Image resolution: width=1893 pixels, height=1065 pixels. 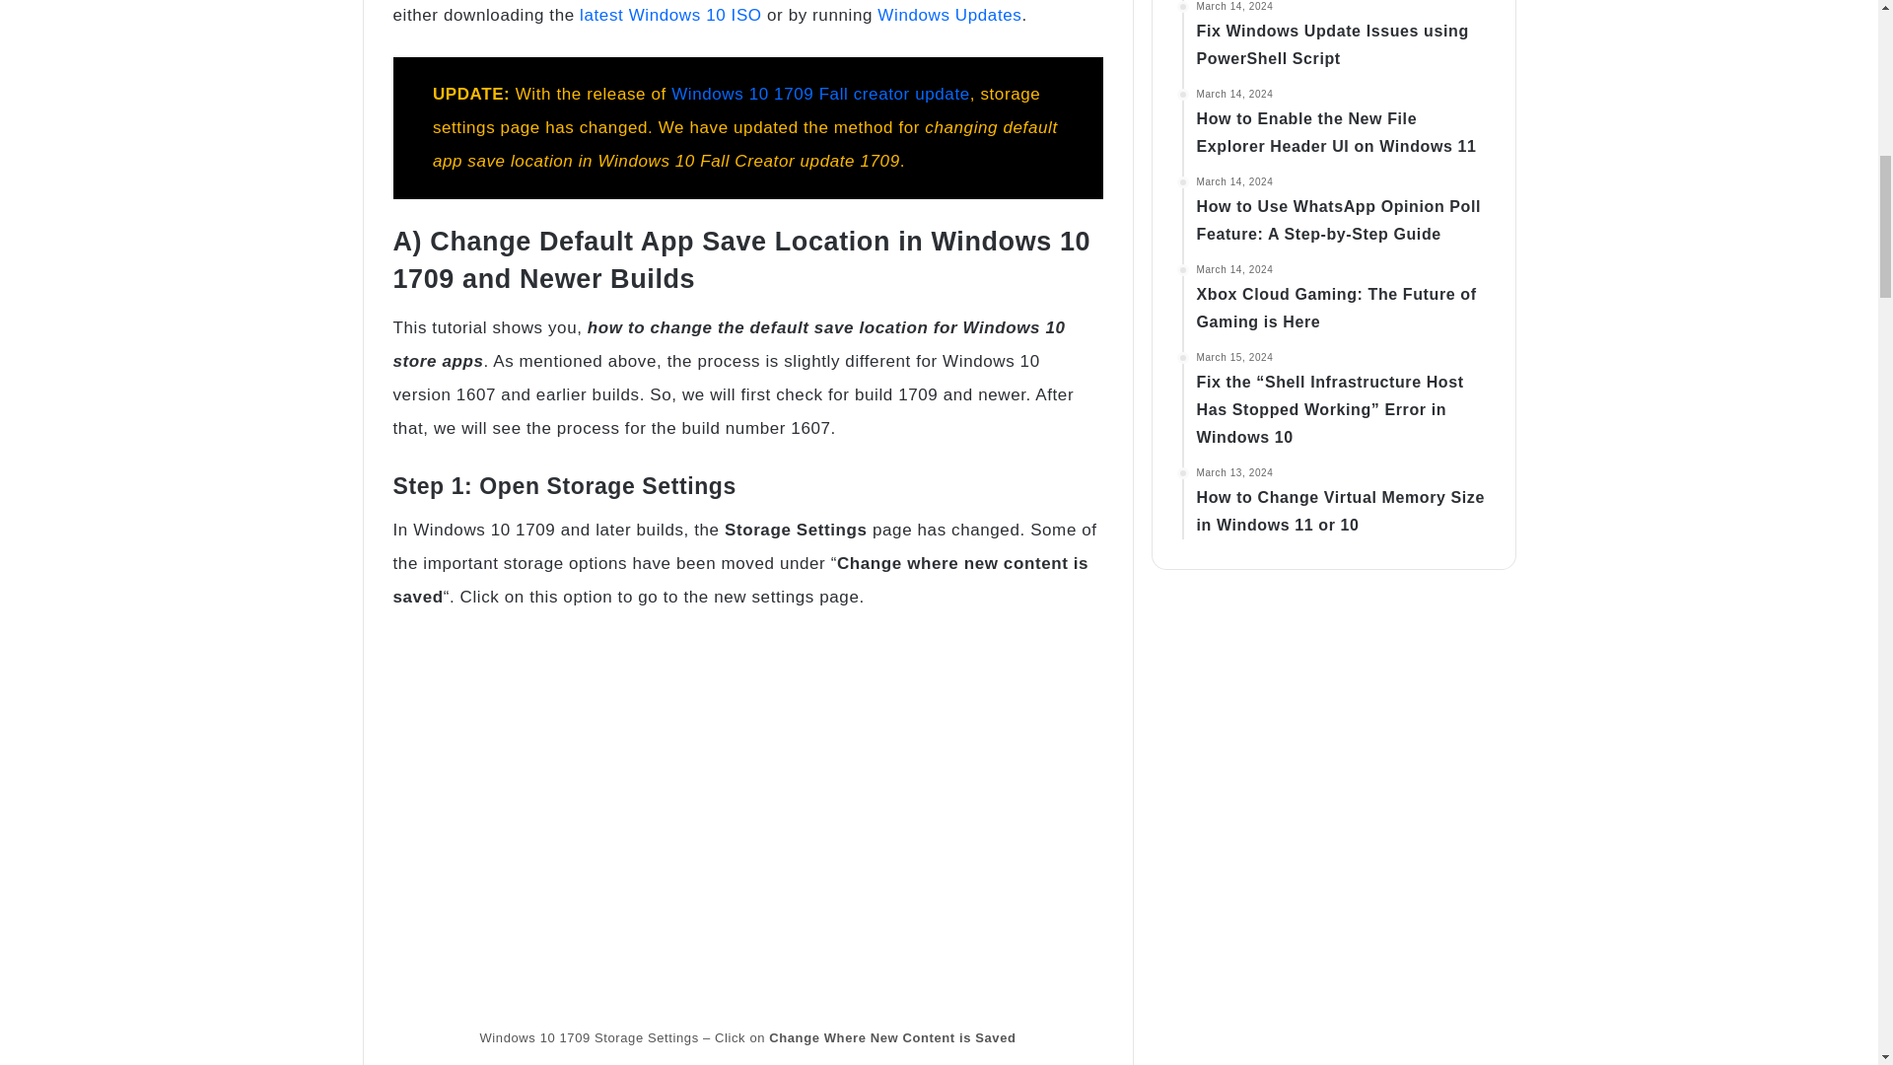 What do you see at coordinates (329, 781) in the screenshot?
I see `Messenger` at bounding box center [329, 781].